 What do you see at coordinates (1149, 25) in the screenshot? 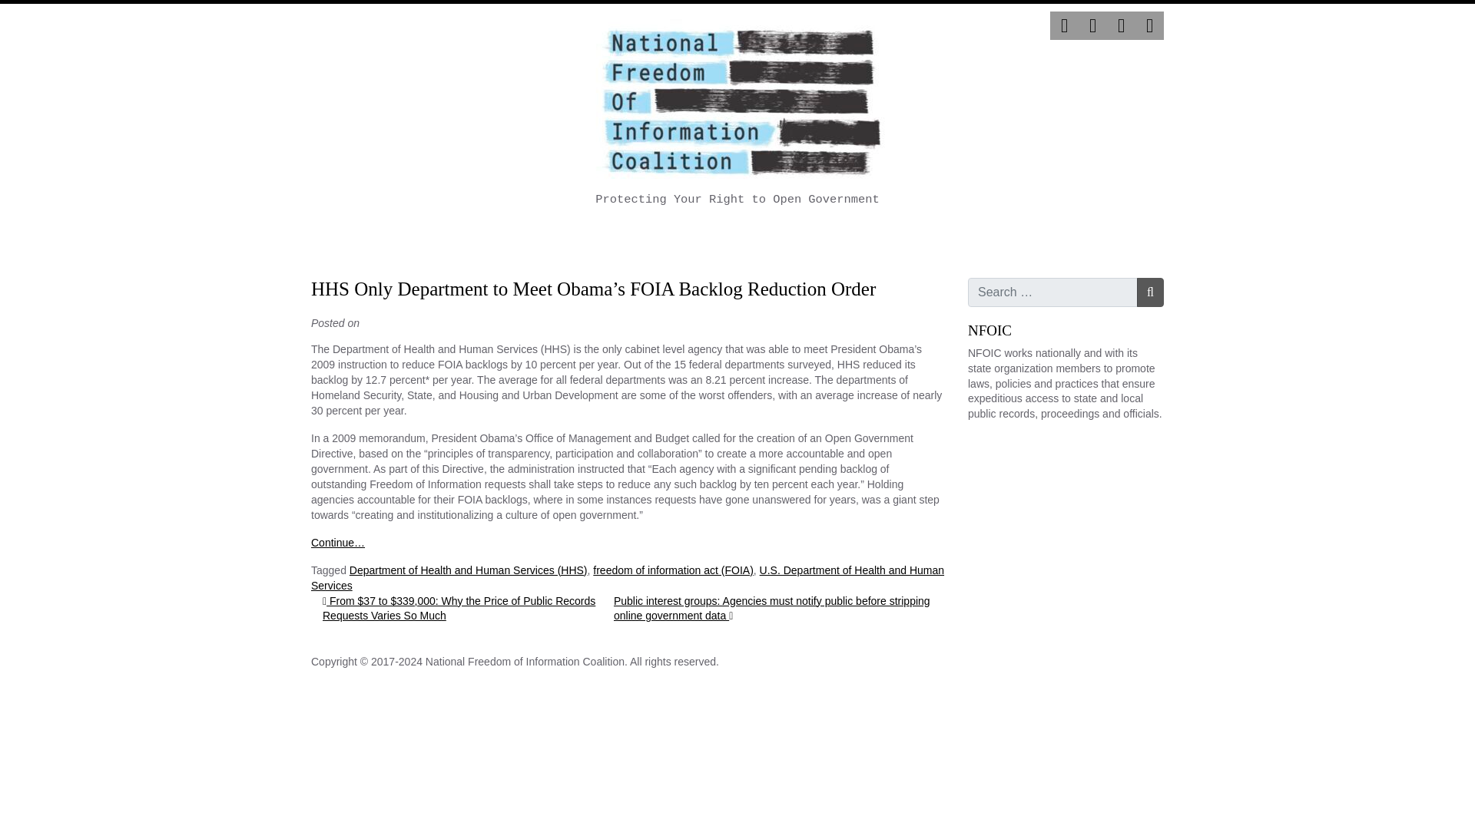
I see `YouTube` at bounding box center [1149, 25].